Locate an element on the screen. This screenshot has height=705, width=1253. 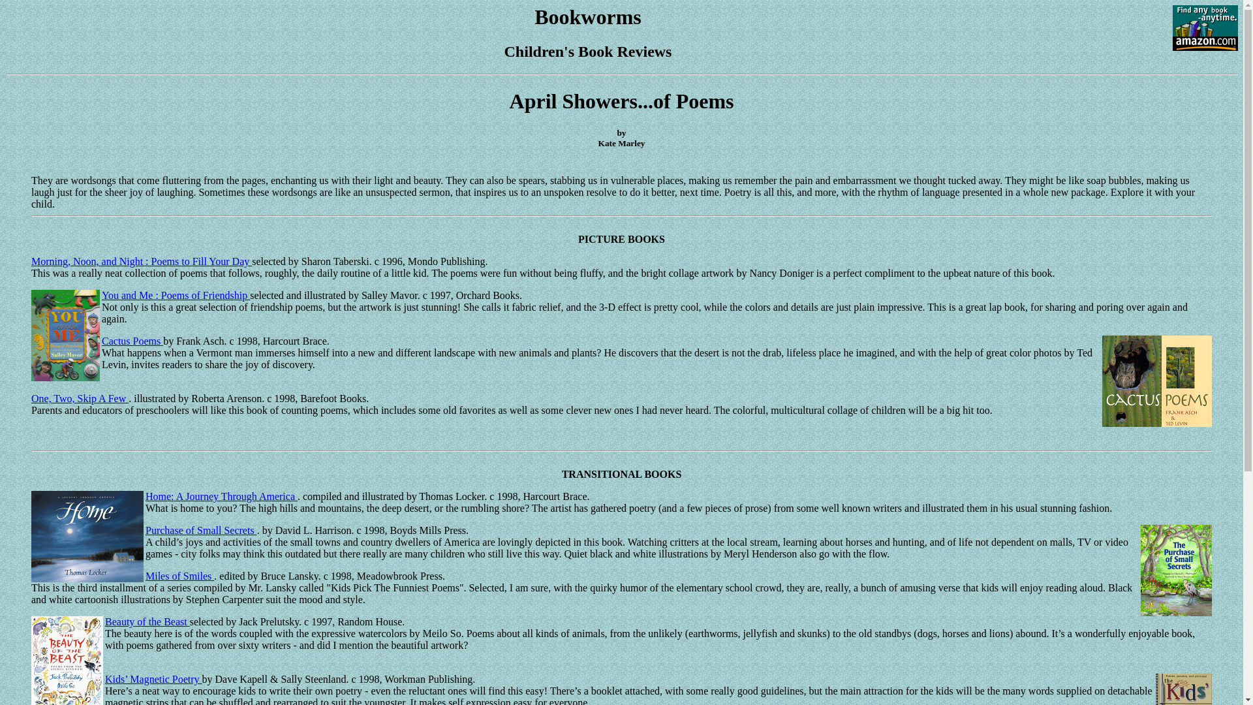
Beauty of the Beast is located at coordinates (147, 621).